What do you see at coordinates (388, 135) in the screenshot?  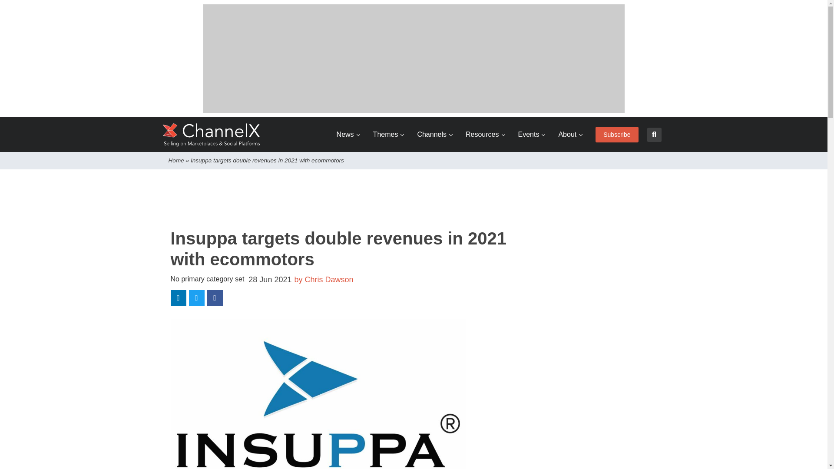 I see `Themes` at bounding box center [388, 135].